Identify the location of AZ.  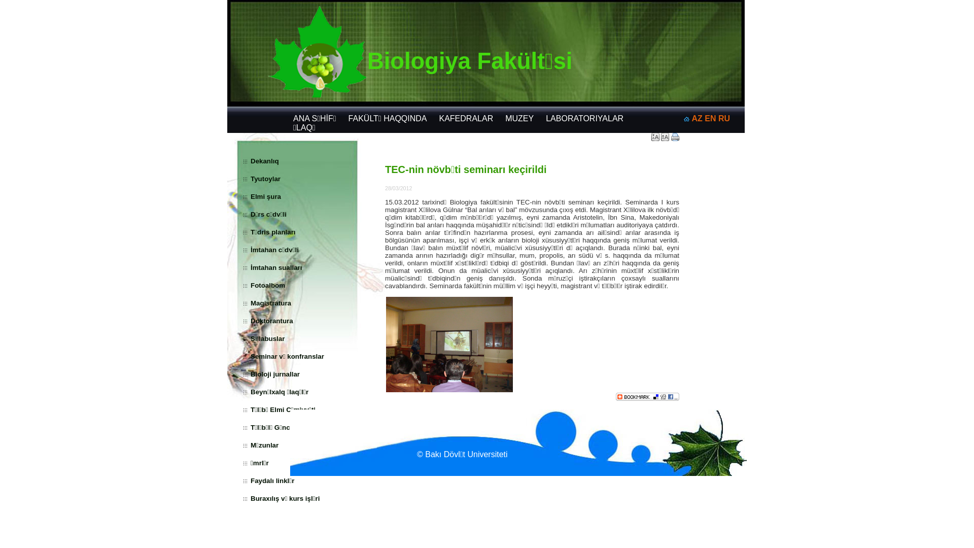
(697, 119).